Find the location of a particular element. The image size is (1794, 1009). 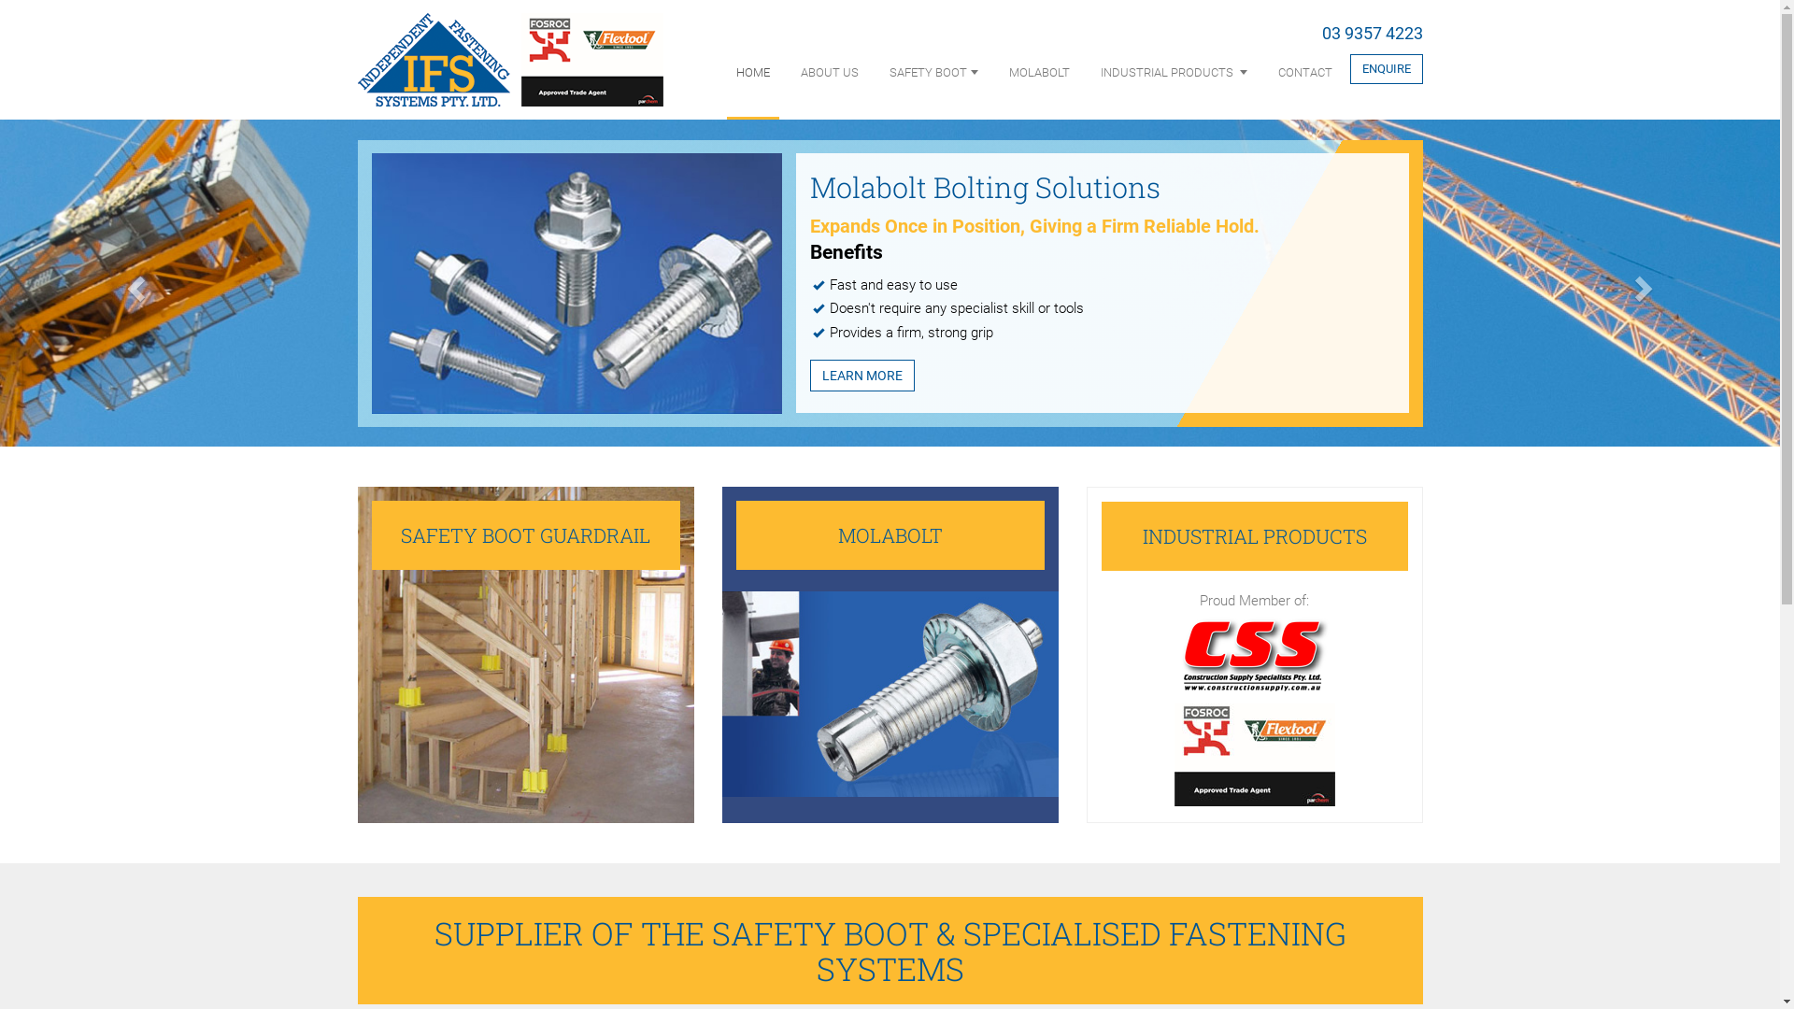

MOLABOLT is located at coordinates (890, 655).